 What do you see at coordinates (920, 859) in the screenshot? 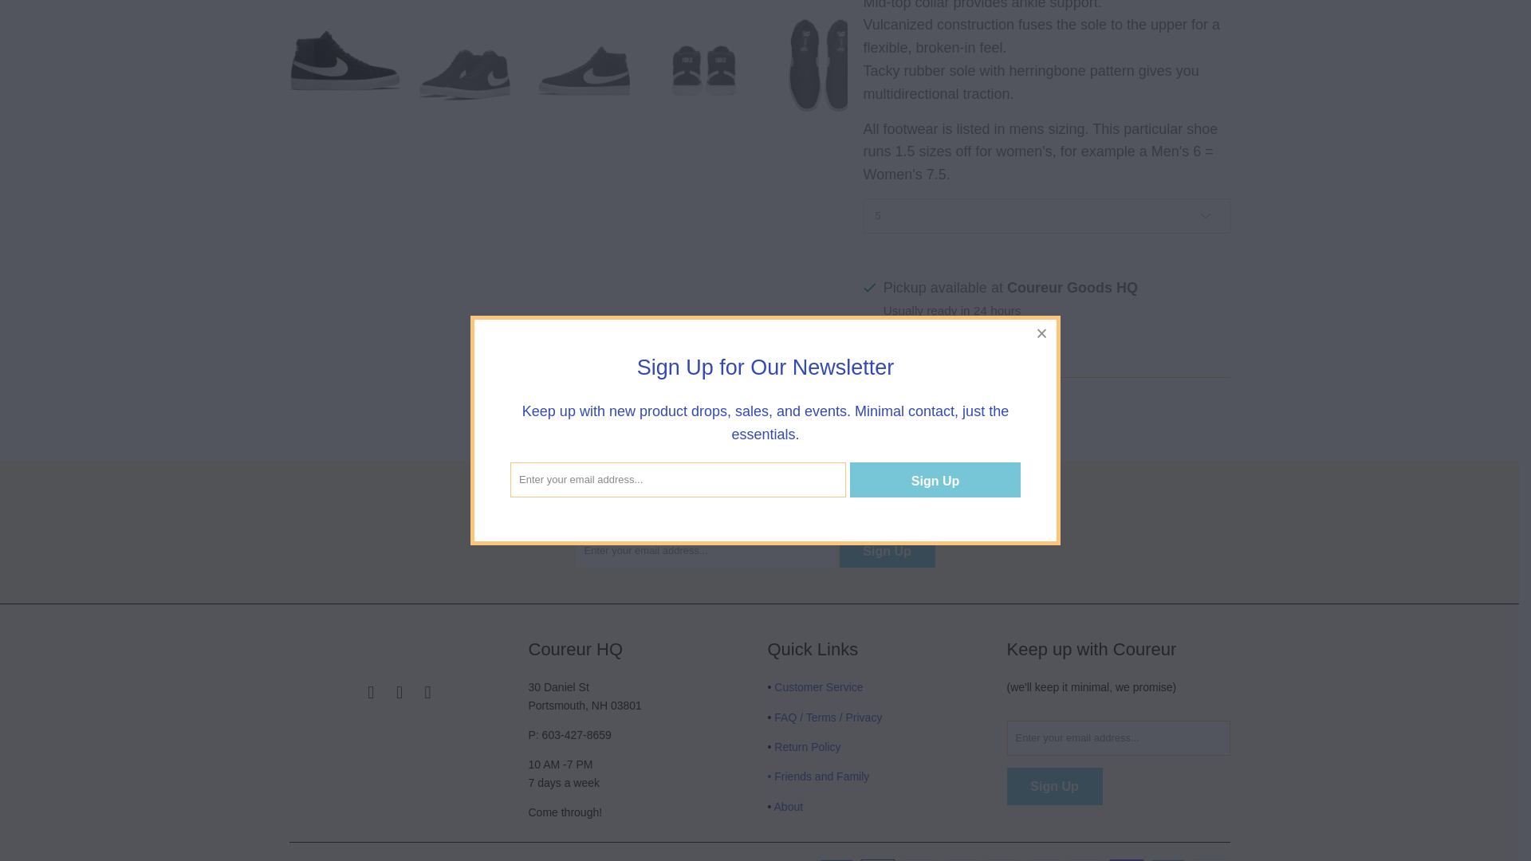
I see `Discover` at bounding box center [920, 859].